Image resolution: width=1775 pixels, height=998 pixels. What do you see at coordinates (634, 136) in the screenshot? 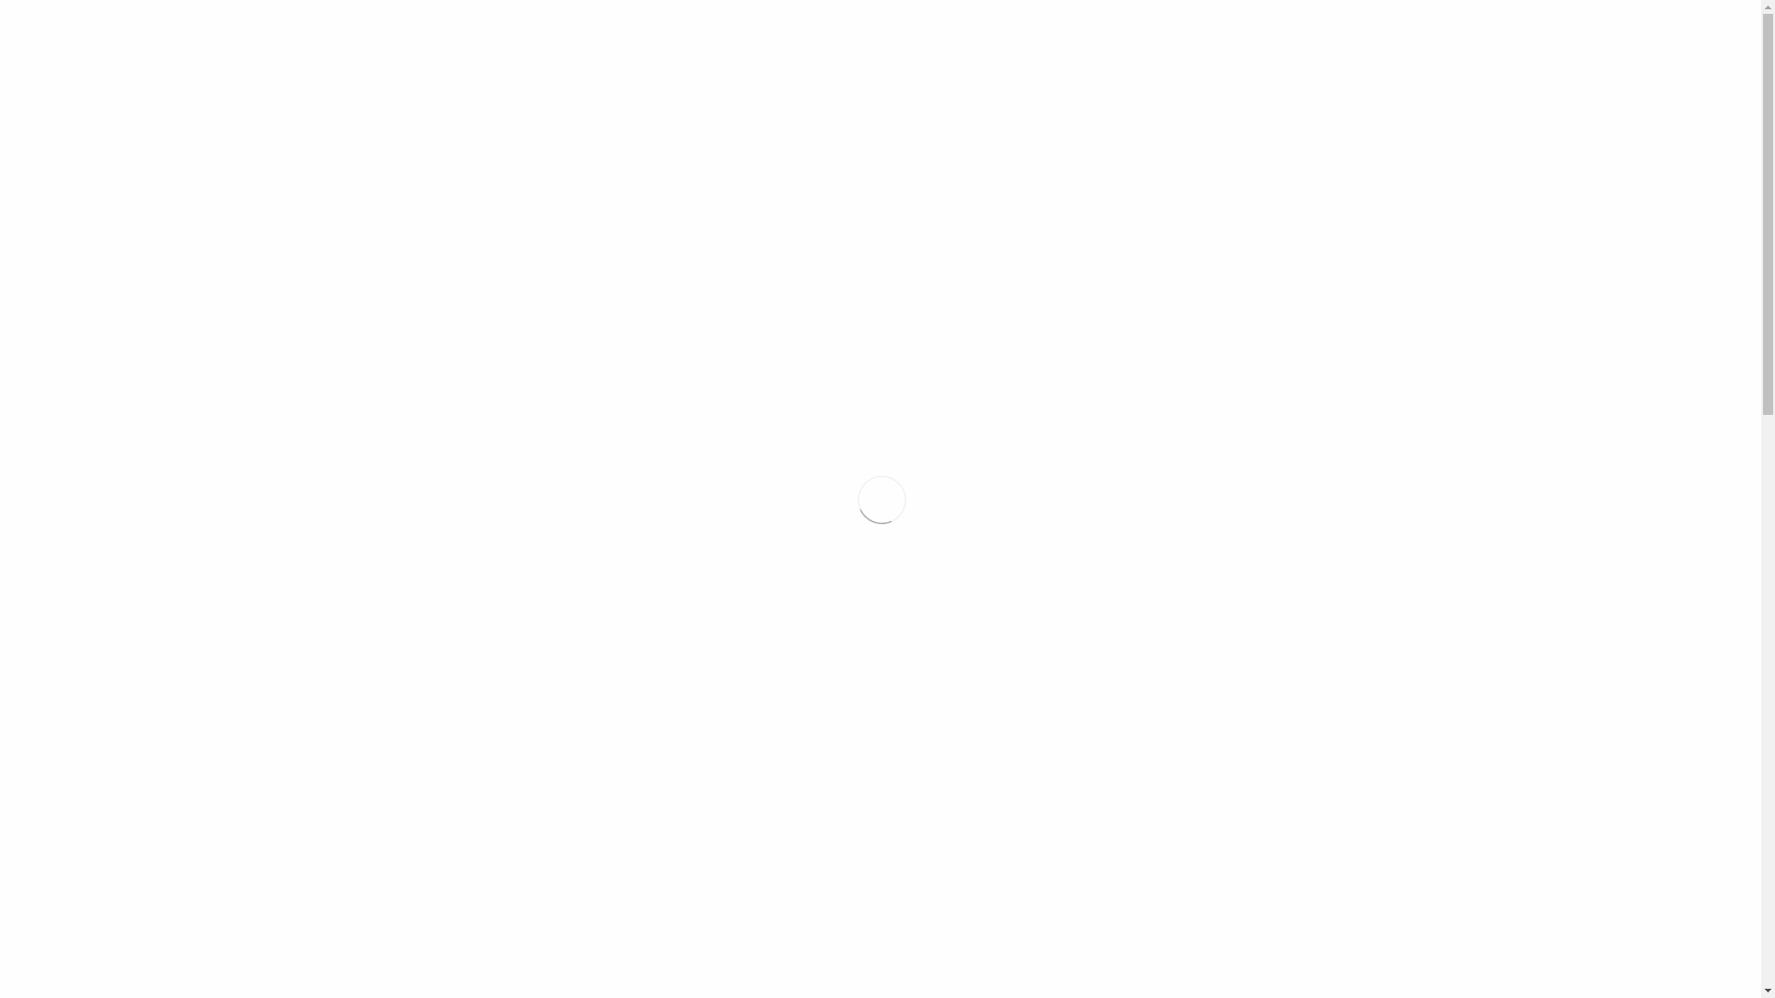
I see `NASLOVNICA` at bounding box center [634, 136].